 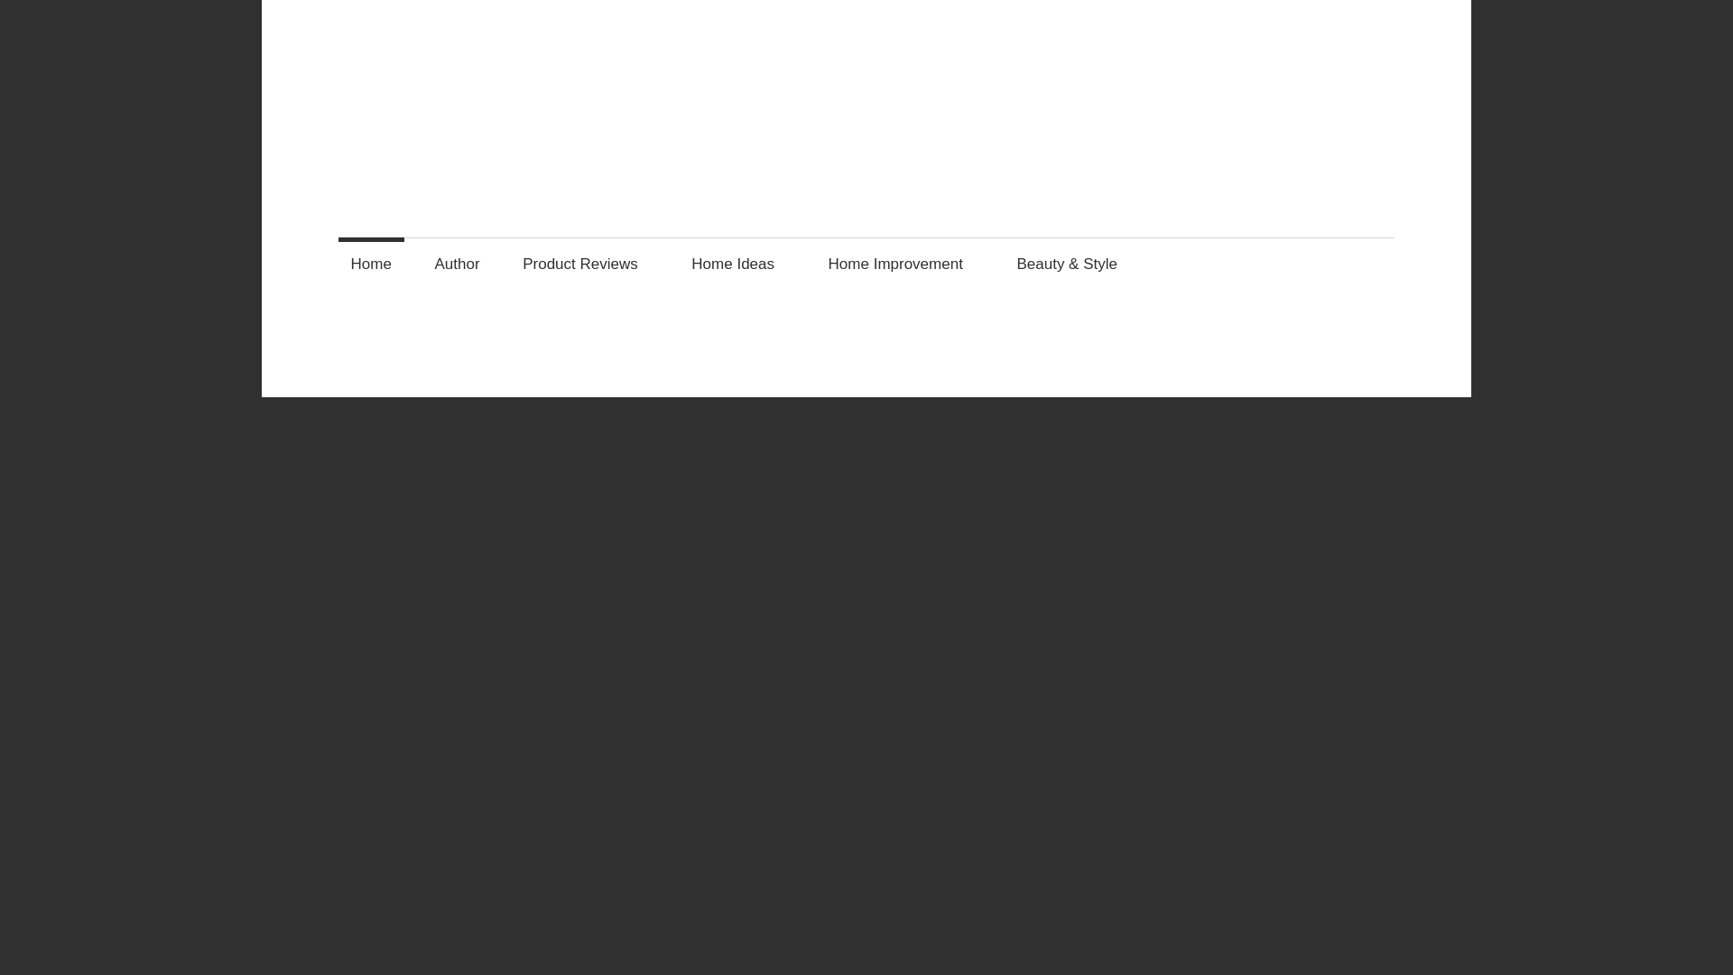 I want to click on Home Improvement, so click(x=901, y=264).